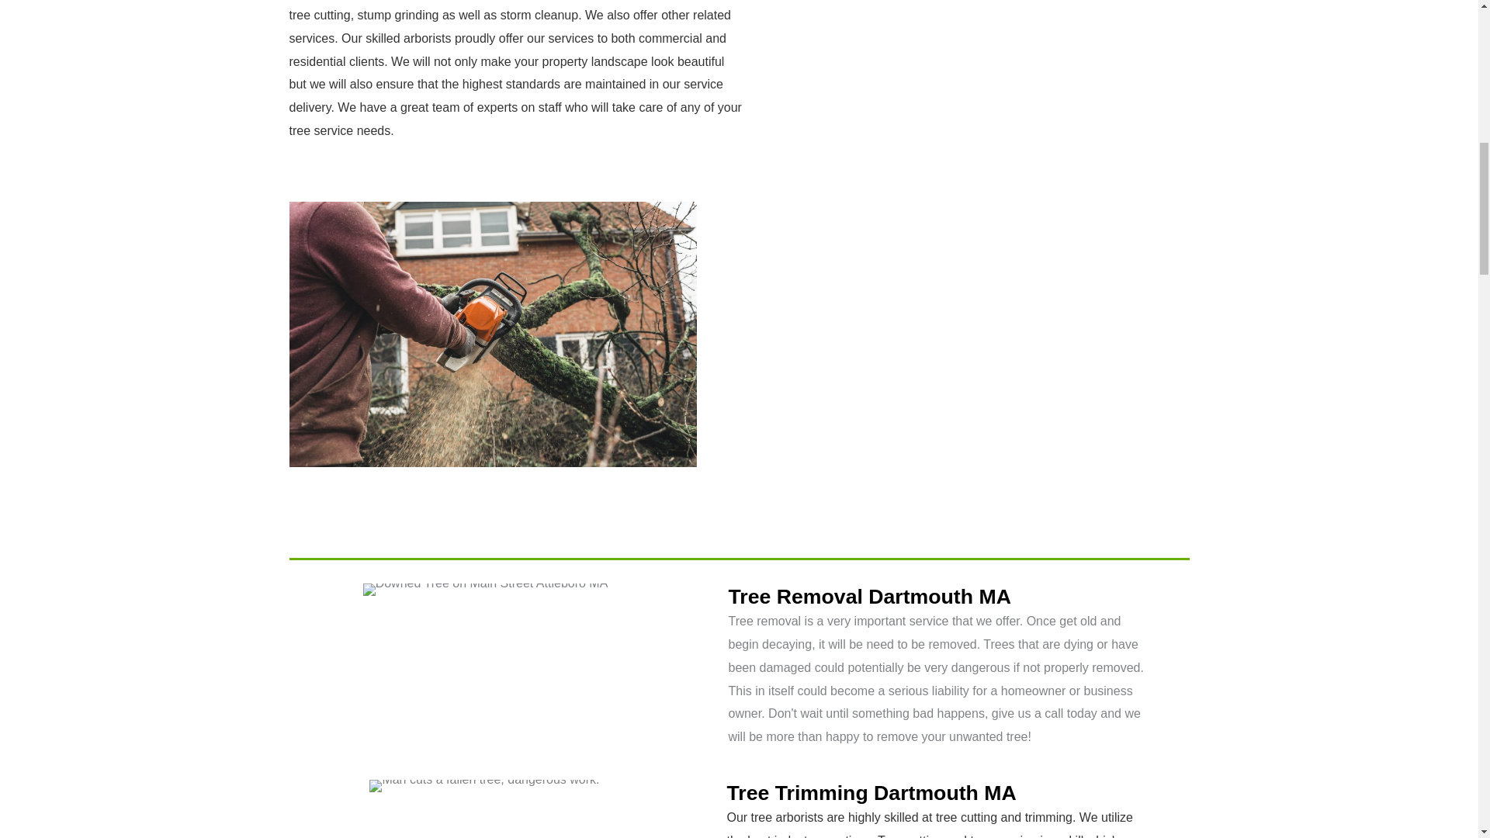 Image resolution: width=1490 pixels, height=838 pixels. I want to click on wpforms-submit, so click(831, 244).